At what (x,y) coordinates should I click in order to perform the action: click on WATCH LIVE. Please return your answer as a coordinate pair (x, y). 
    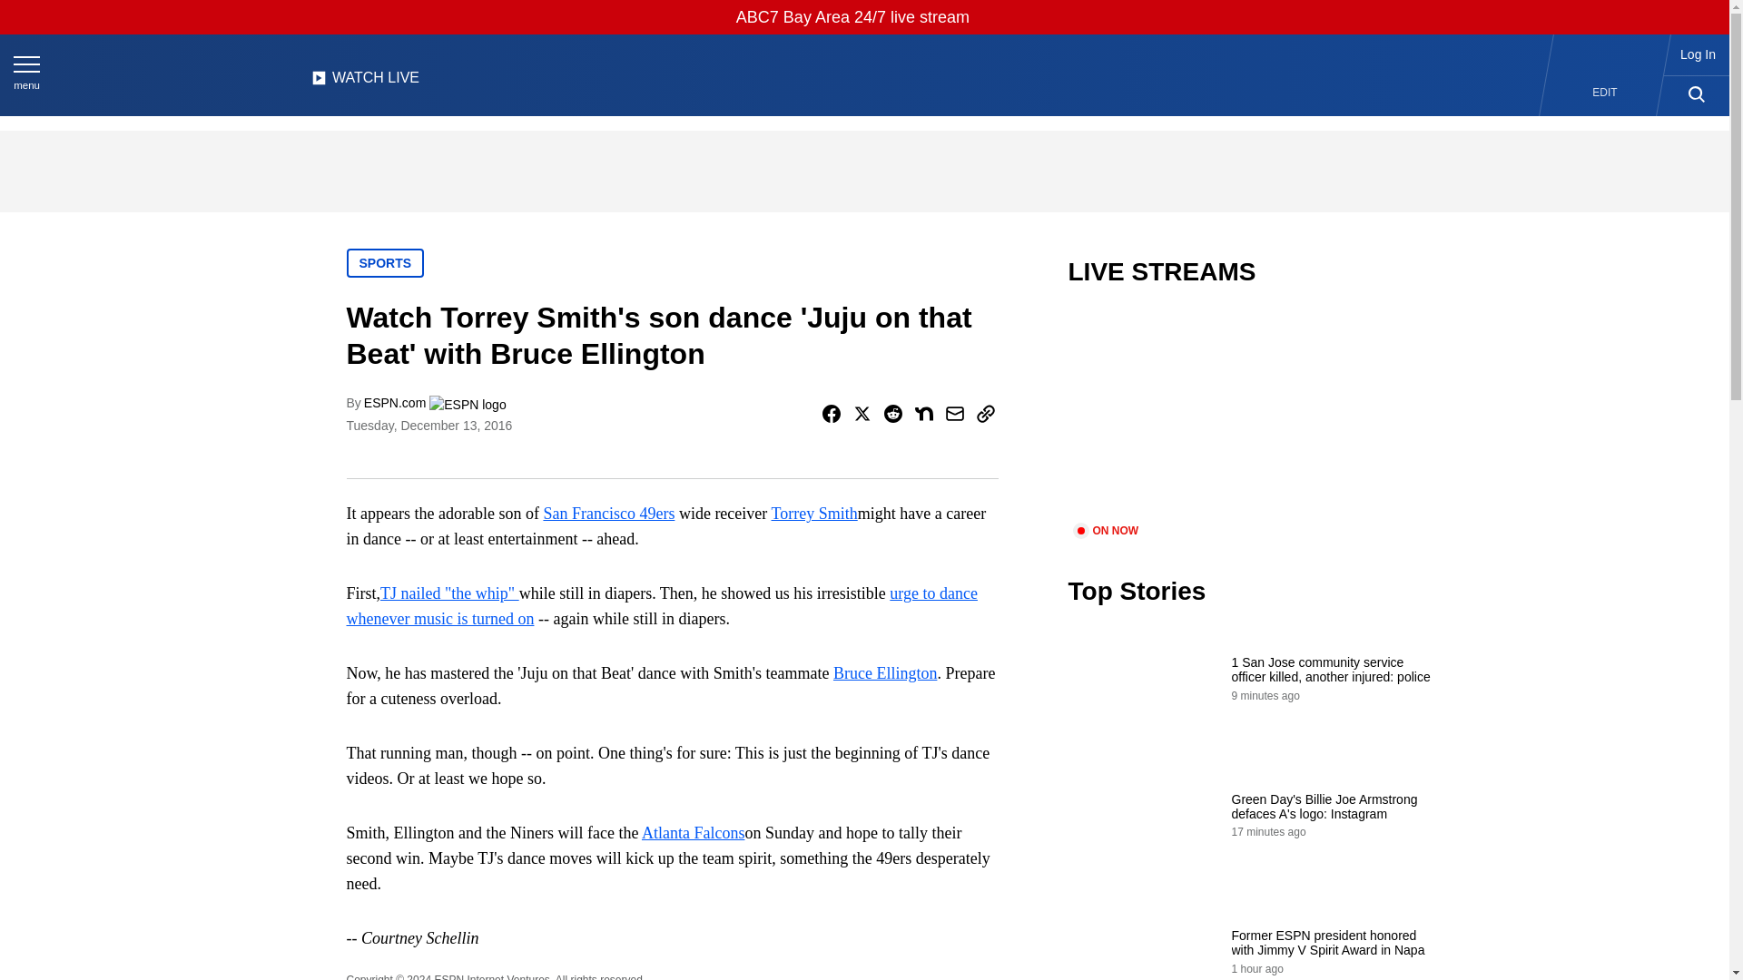
    Looking at the image, I should click on (365, 83).